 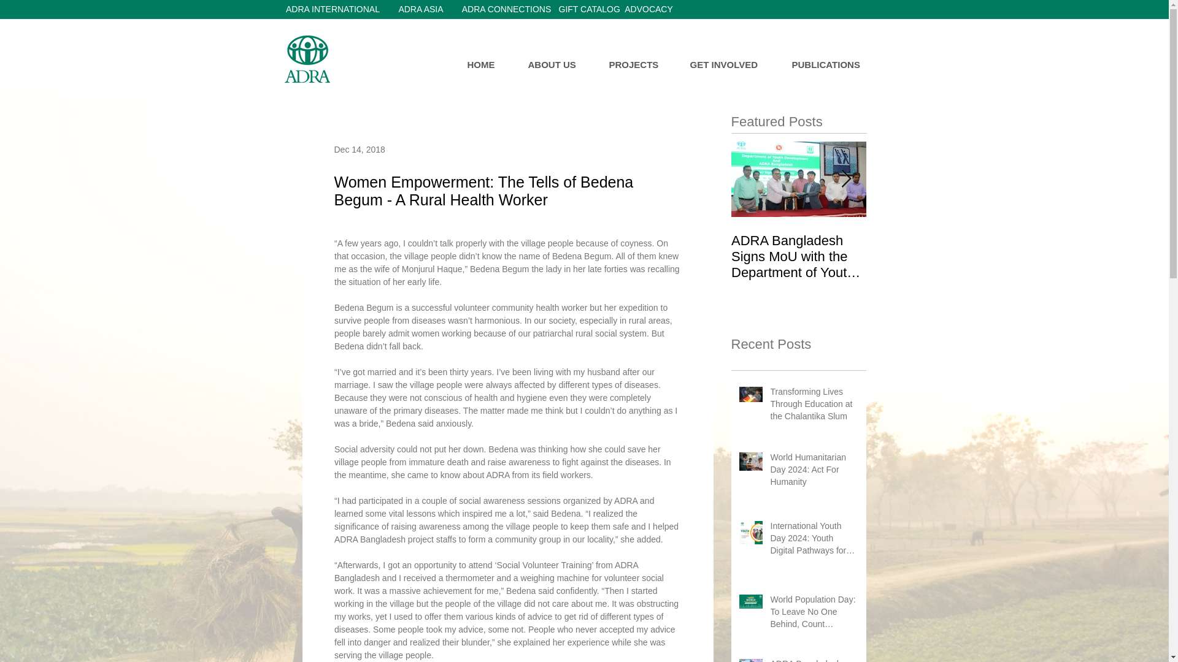 What do you see at coordinates (648, 10) in the screenshot?
I see `ADVOCACY` at bounding box center [648, 10].